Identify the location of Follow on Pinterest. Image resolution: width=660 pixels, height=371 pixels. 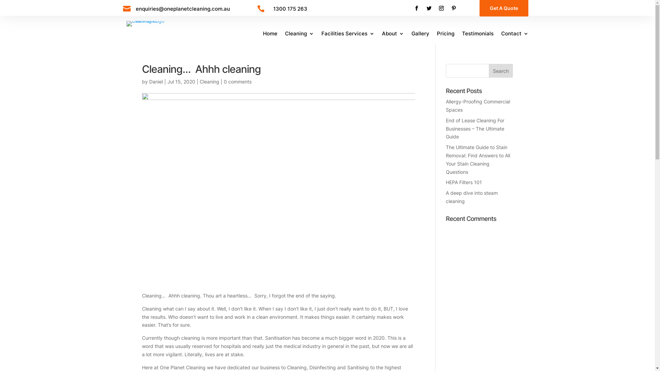
(454, 8).